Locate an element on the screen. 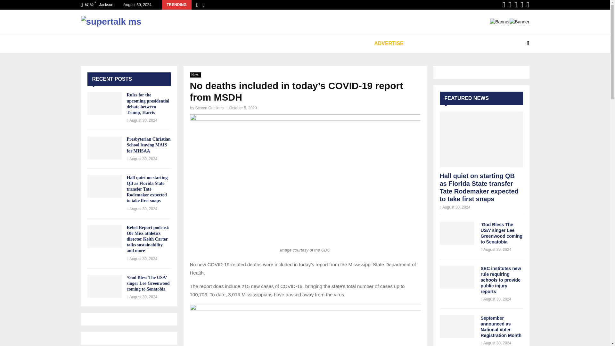 This screenshot has width=615, height=346. STATIONS is located at coordinates (146, 44).